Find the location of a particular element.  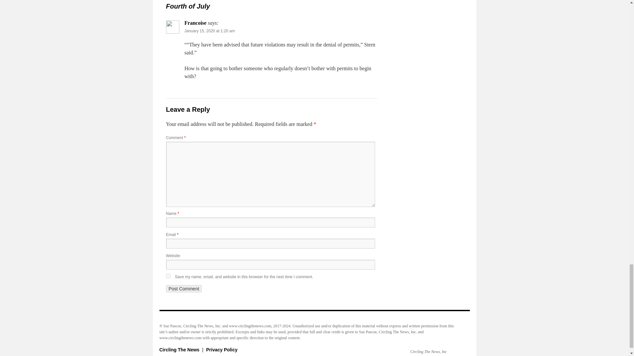

yes is located at coordinates (168, 276).